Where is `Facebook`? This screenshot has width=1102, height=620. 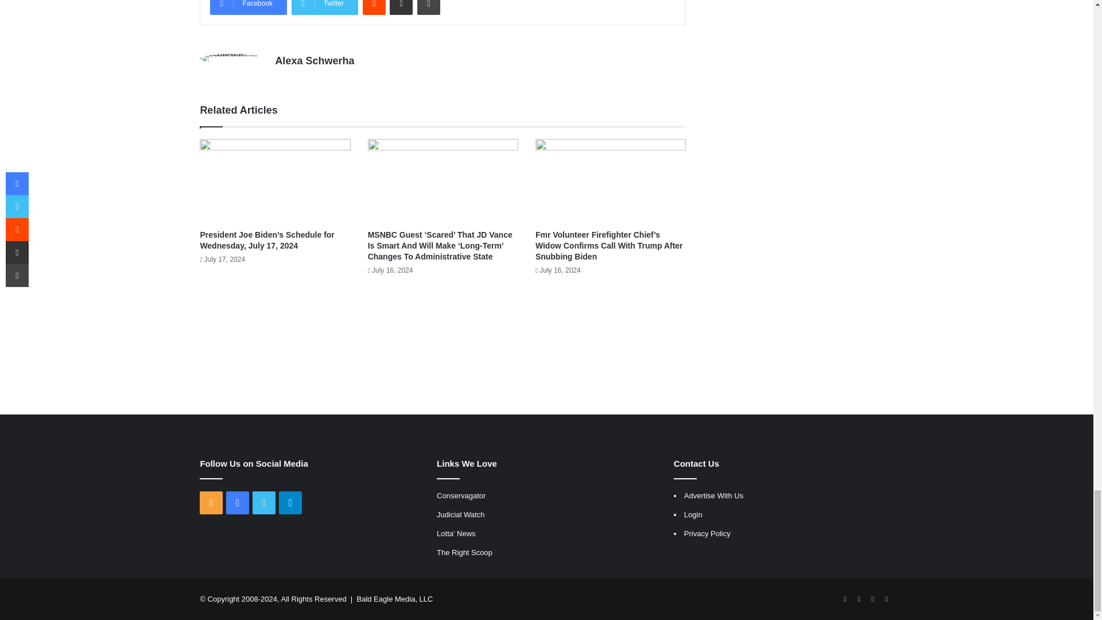
Facebook is located at coordinates (248, 7).